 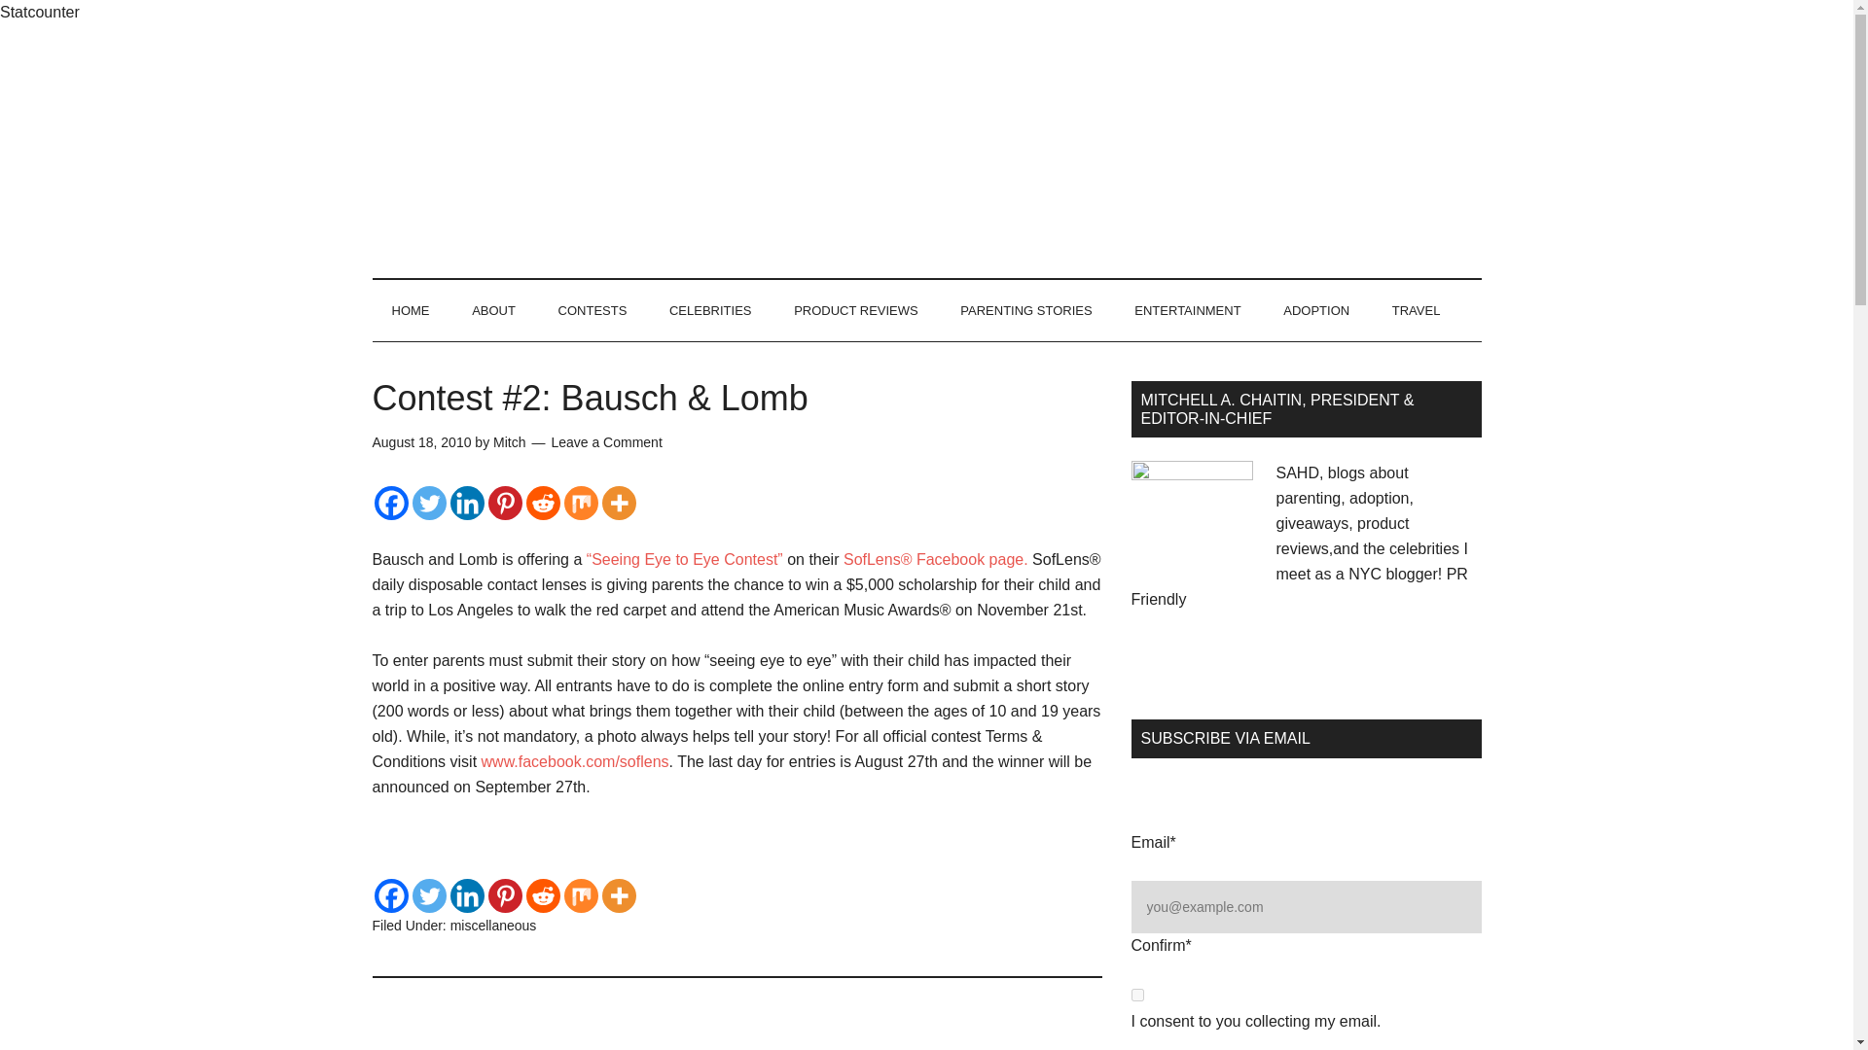 What do you see at coordinates (593, 311) in the screenshot?
I see `CONTESTS` at bounding box center [593, 311].